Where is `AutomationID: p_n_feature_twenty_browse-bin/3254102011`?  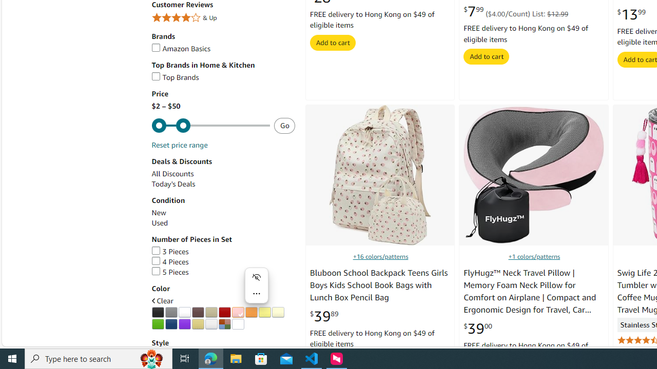 AutomationID: p_n_feature_twenty_browse-bin/3254102011 is located at coordinates (211, 313).